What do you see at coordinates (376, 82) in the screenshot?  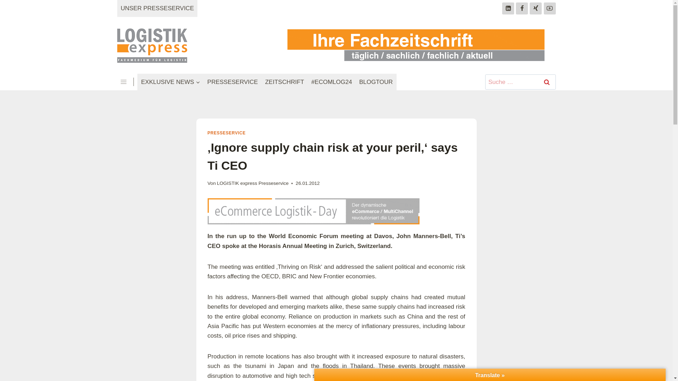 I see `BLOGTOUR` at bounding box center [376, 82].